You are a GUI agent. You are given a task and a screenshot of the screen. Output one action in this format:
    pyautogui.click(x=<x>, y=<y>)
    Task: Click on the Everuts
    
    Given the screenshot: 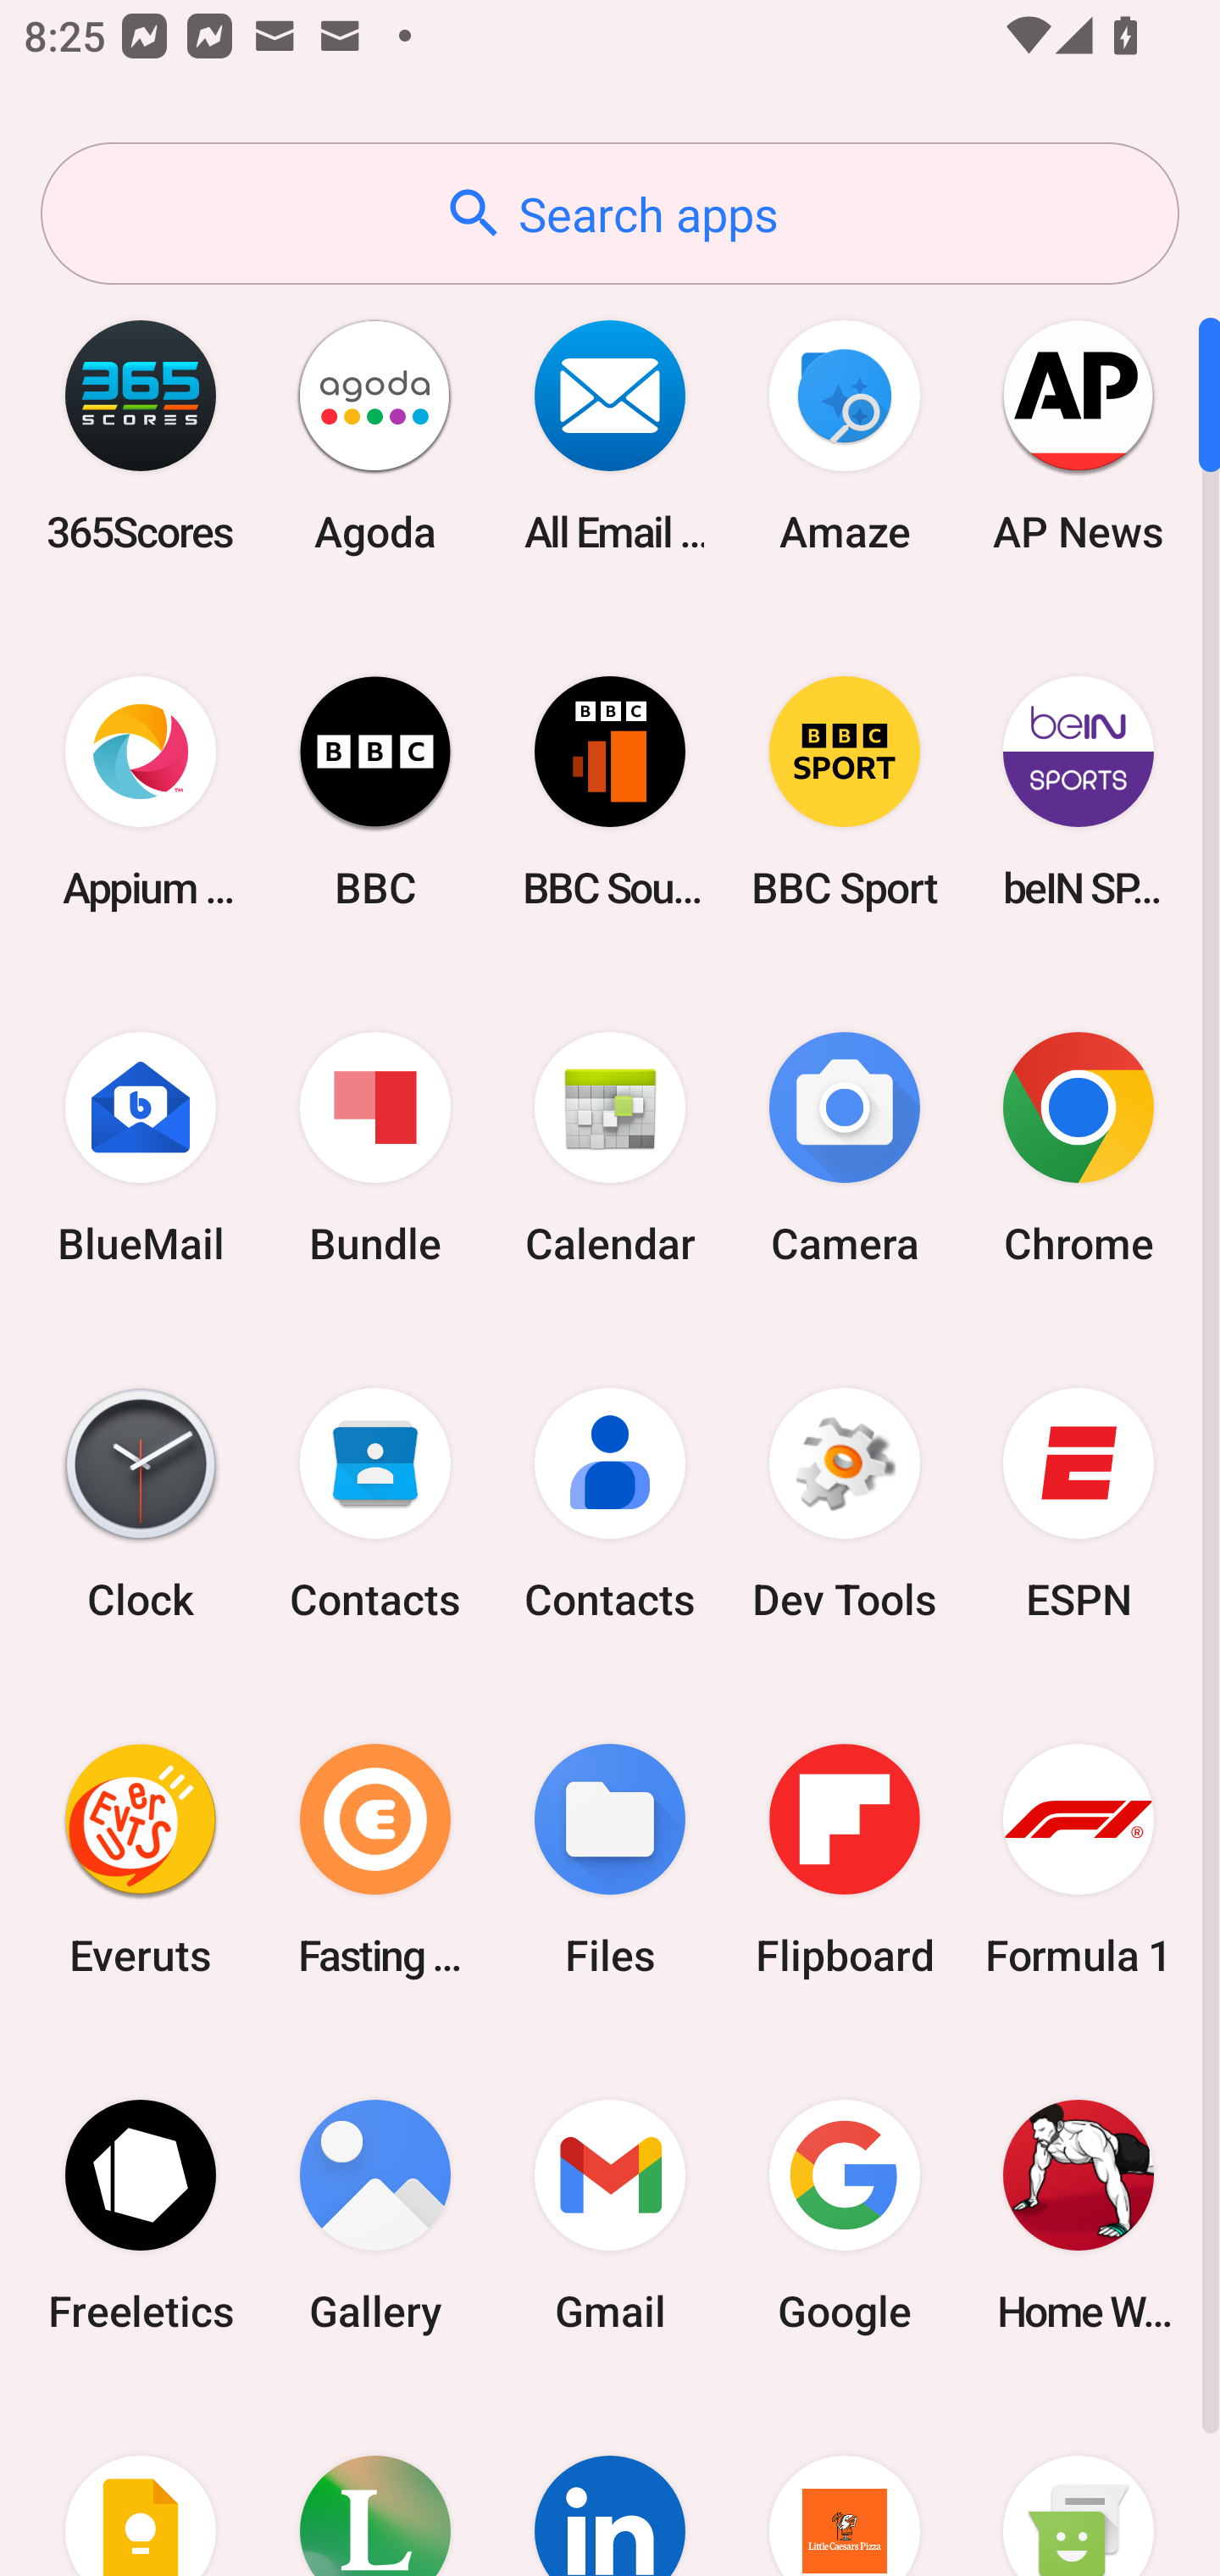 What is the action you would take?
    pyautogui.click(x=141, y=1859)
    